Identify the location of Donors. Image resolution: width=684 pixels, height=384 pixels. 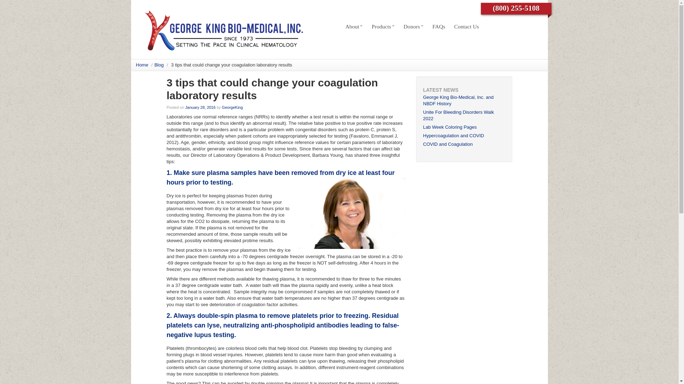
(413, 26).